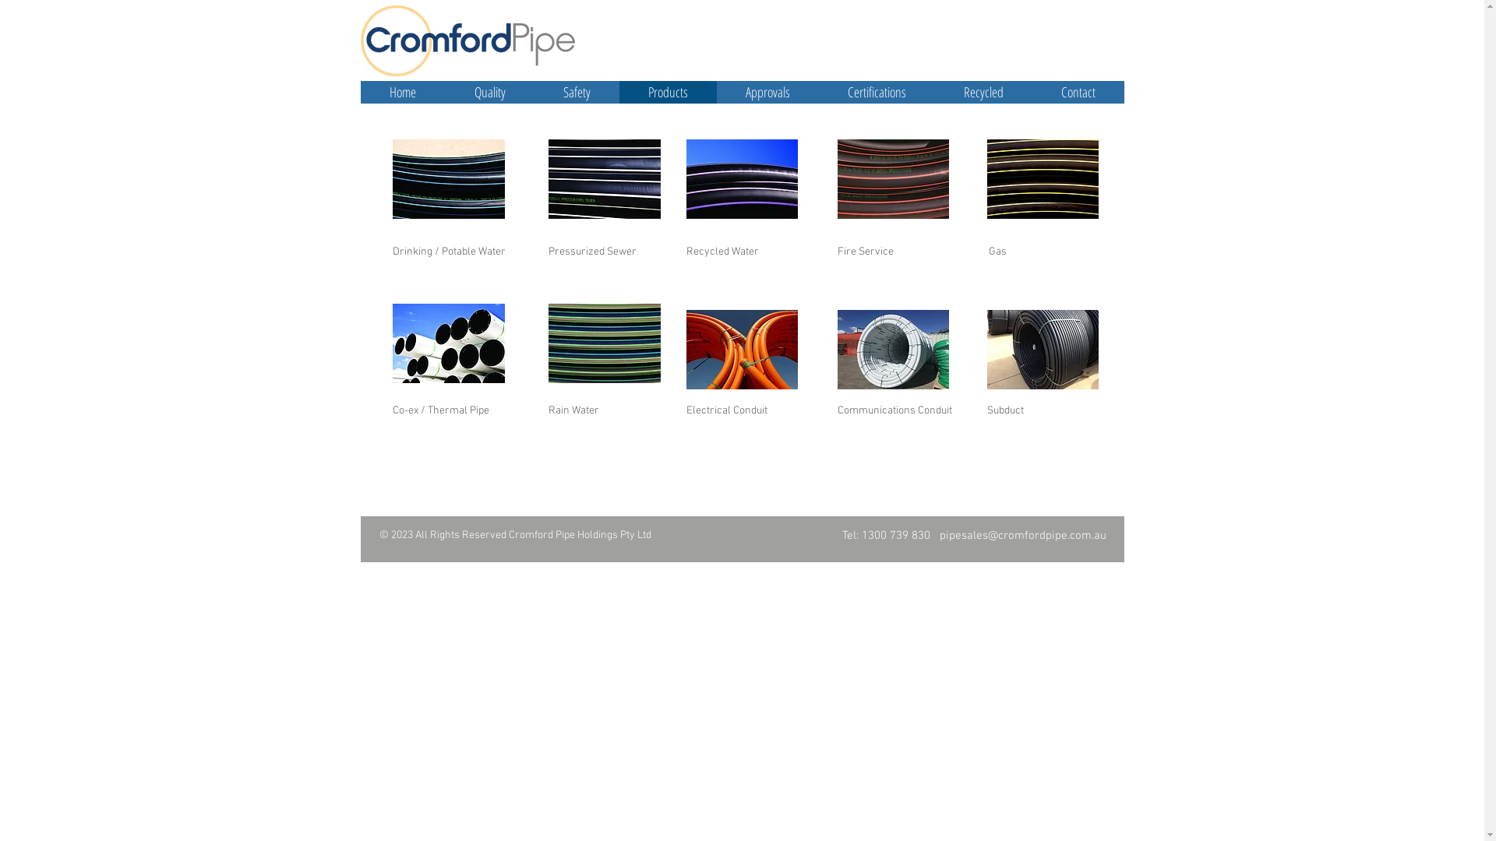  Describe the element at coordinates (402, 92) in the screenshot. I see `Home` at that location.